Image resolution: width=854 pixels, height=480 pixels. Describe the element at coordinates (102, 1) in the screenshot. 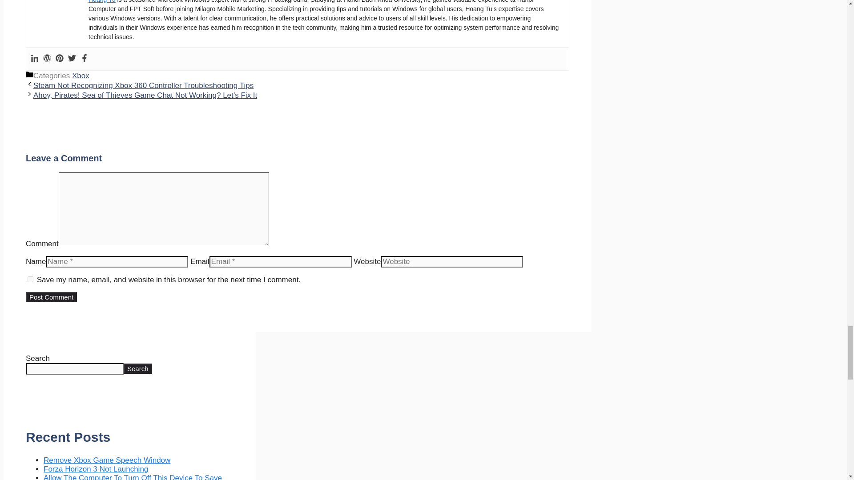

I see `Hoang Tu` at that location.